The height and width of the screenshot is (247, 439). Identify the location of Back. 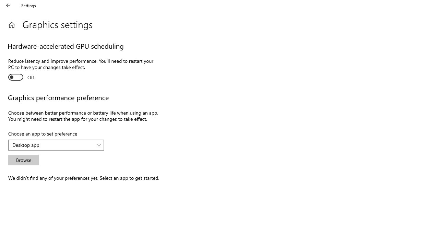
(8, 5).